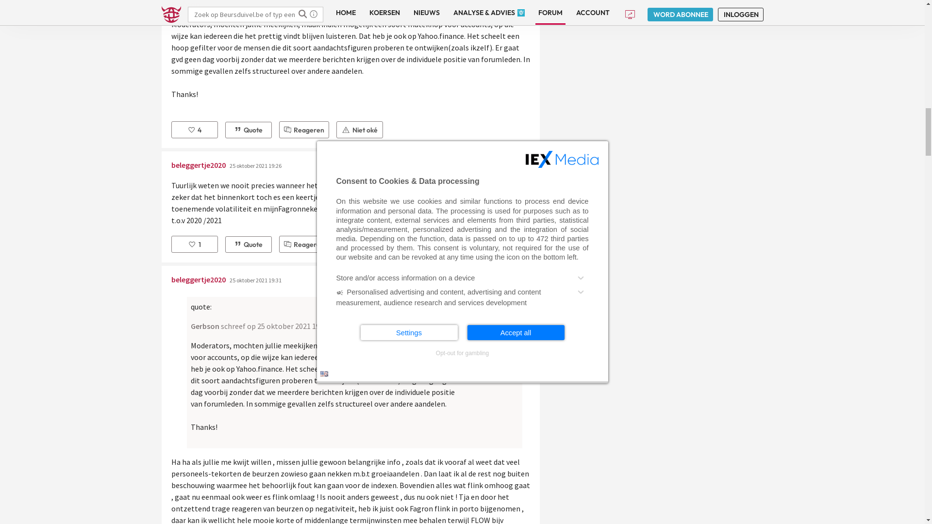 This screenshot has height=524, width=932. Describe the element at coordinates (398, 8) in the screenshot. I see `Nasd100^` at that location.